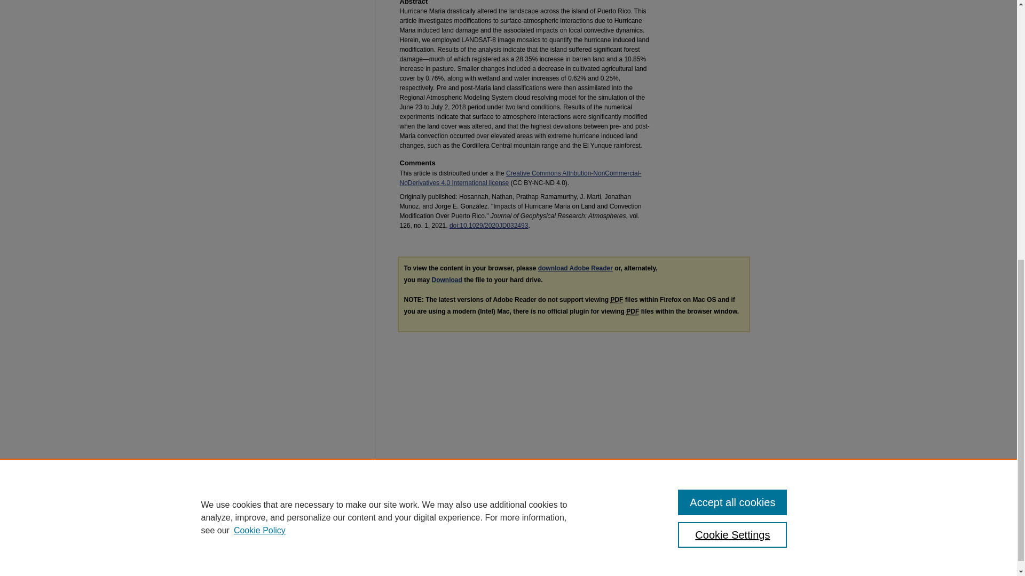 This screenshot has height=576, width=1025. What do you see at coordinates (575, 268) in the screenshot?
I see `Adobe - Adobe Reader download` at bounding box center [575, 268].